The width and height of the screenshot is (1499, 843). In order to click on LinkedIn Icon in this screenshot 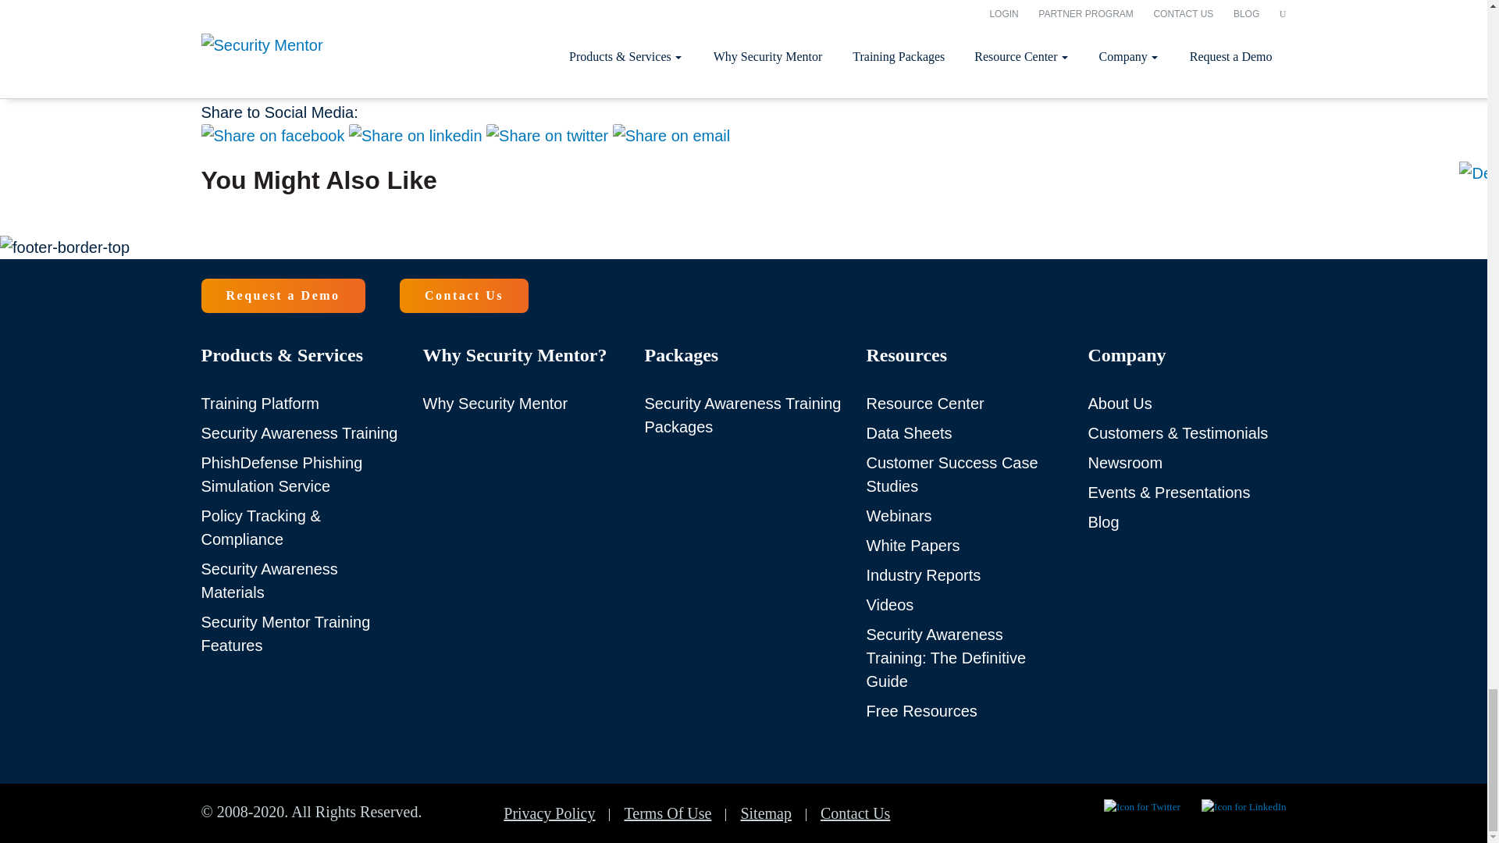, I will do `click(1244, 809)`.